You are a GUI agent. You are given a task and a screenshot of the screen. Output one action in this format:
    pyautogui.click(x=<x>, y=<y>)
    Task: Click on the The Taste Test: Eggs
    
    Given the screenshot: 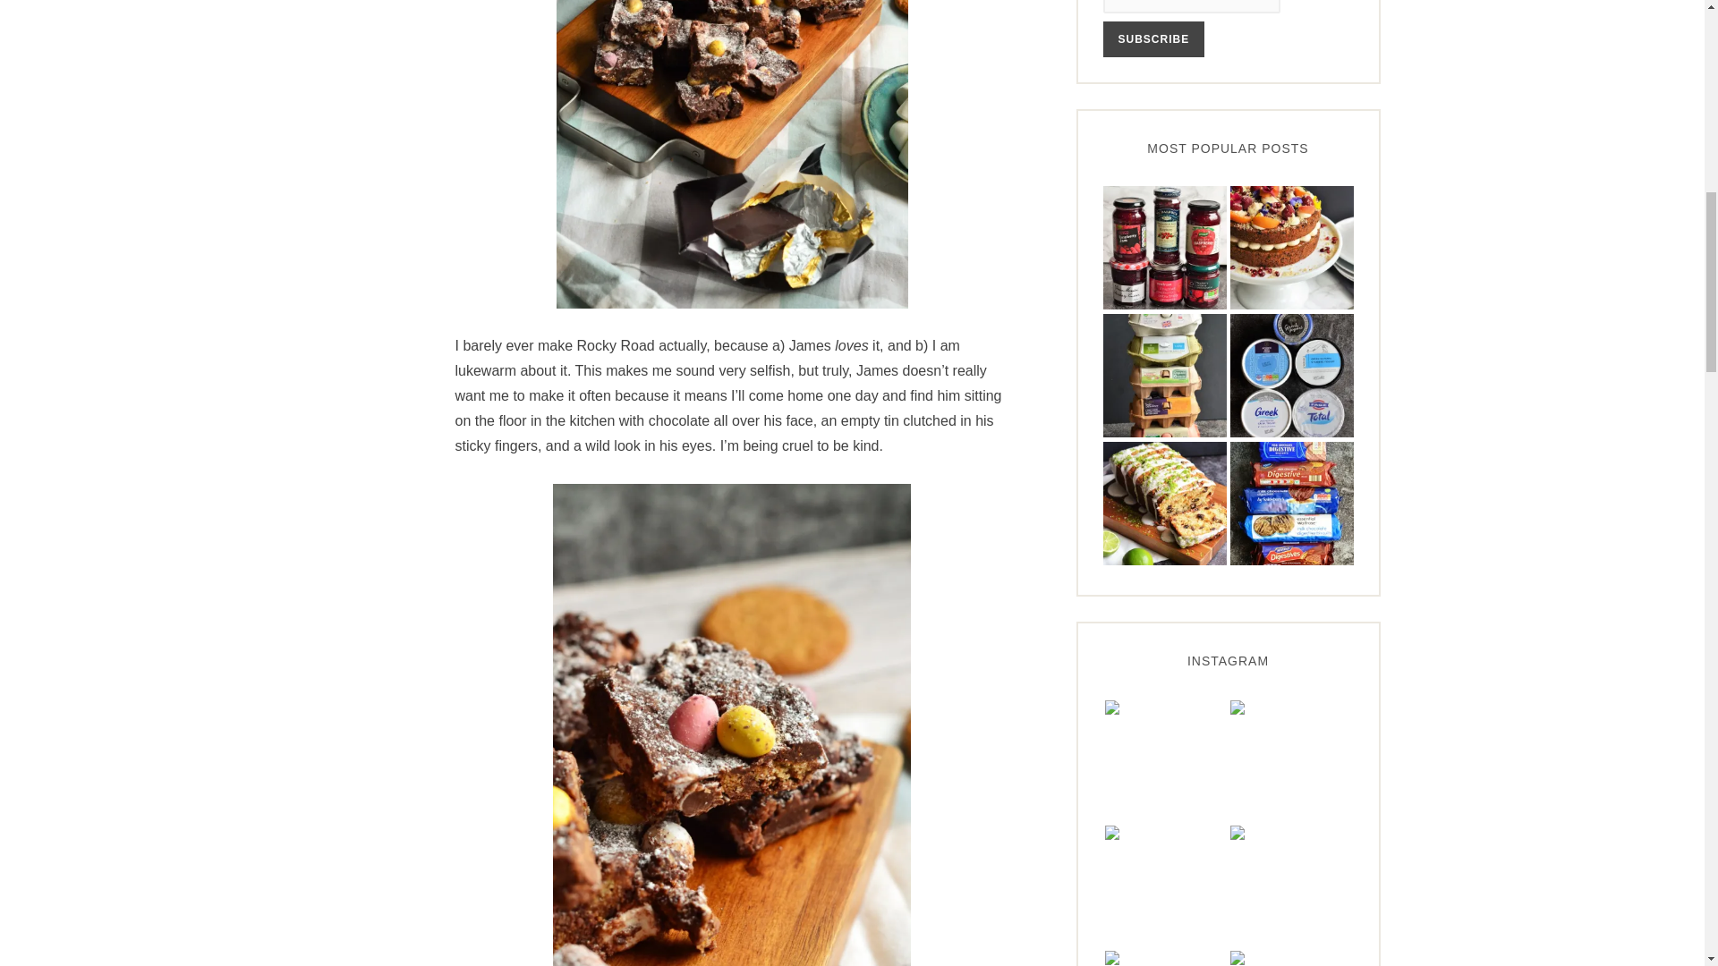 What is the action you would take?
    pyautogui.click(x=1164, y=376)
    